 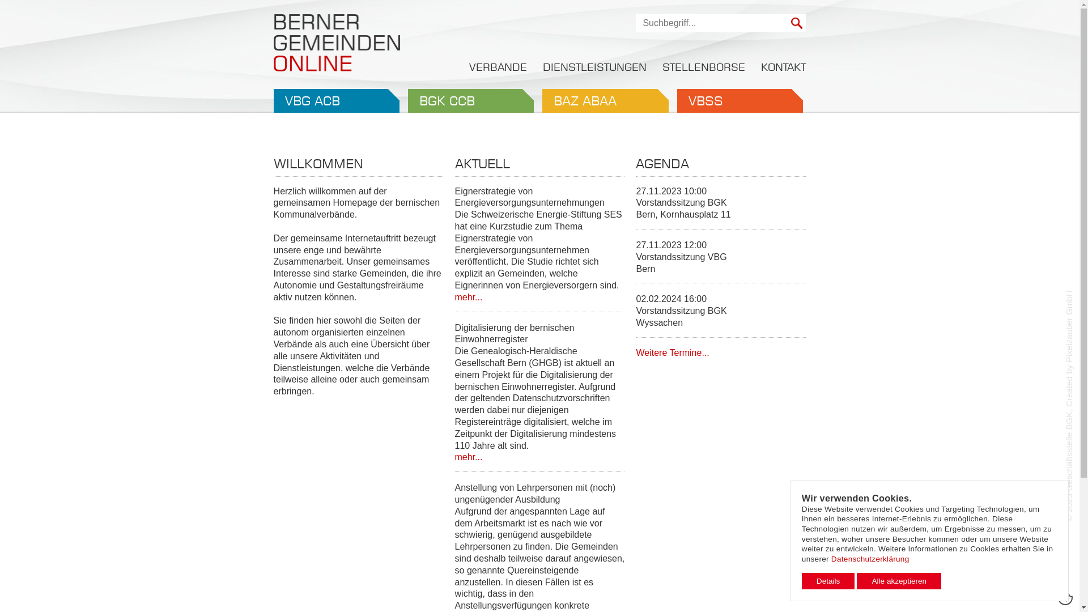 I want to click on 27.11.2023 10:00
Vorstandssitzung BGK
Bern, Kornhausplatz 11, so click(x=721, y=207).